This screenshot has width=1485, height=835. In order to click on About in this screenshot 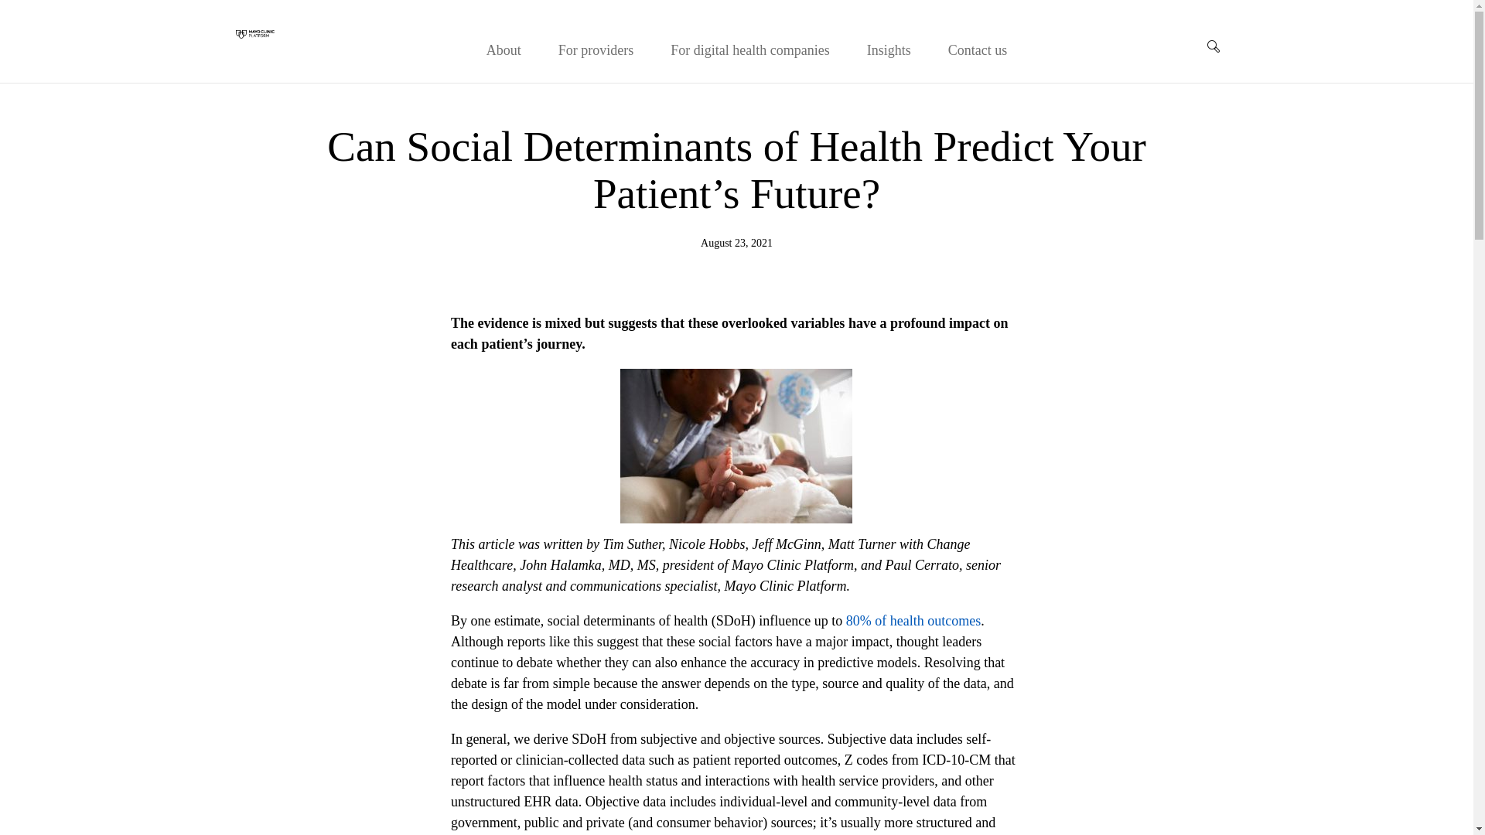, I will do `click(504, 50)`.